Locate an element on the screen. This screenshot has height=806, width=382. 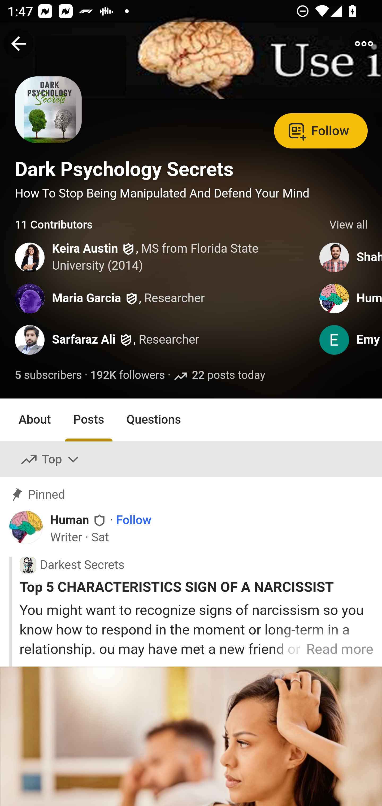
Profile photo for Sarfaraz Ali is located at coordinates (30, 340).